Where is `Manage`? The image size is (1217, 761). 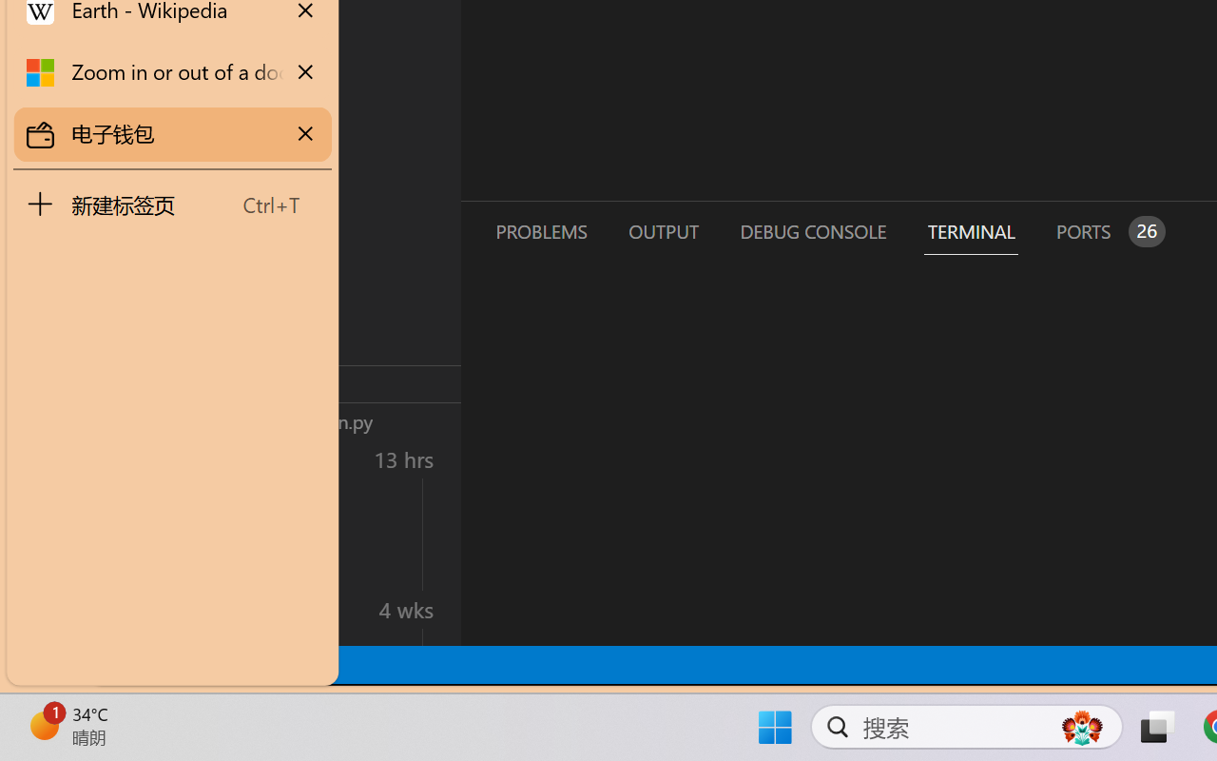
Manage is located at coordinates (129, 563).